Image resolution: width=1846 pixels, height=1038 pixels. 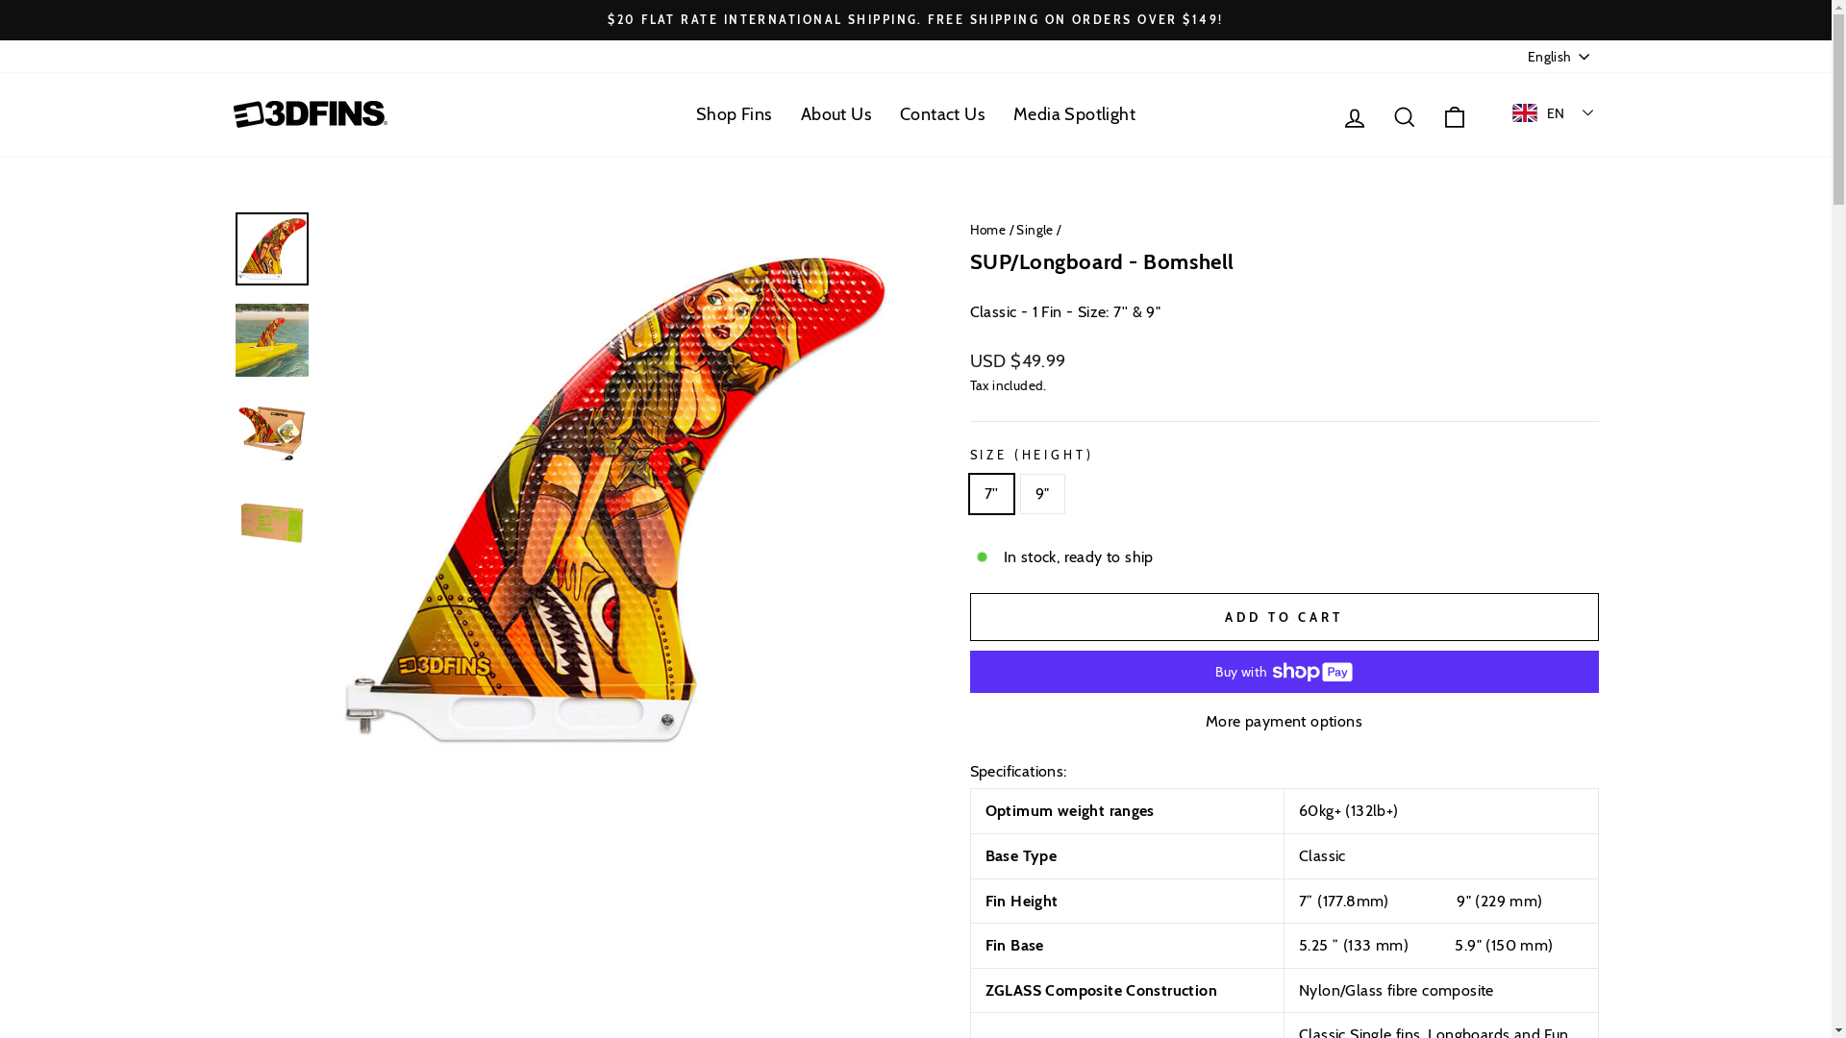 I want to click on Log in, so click(x=1355, y=115).